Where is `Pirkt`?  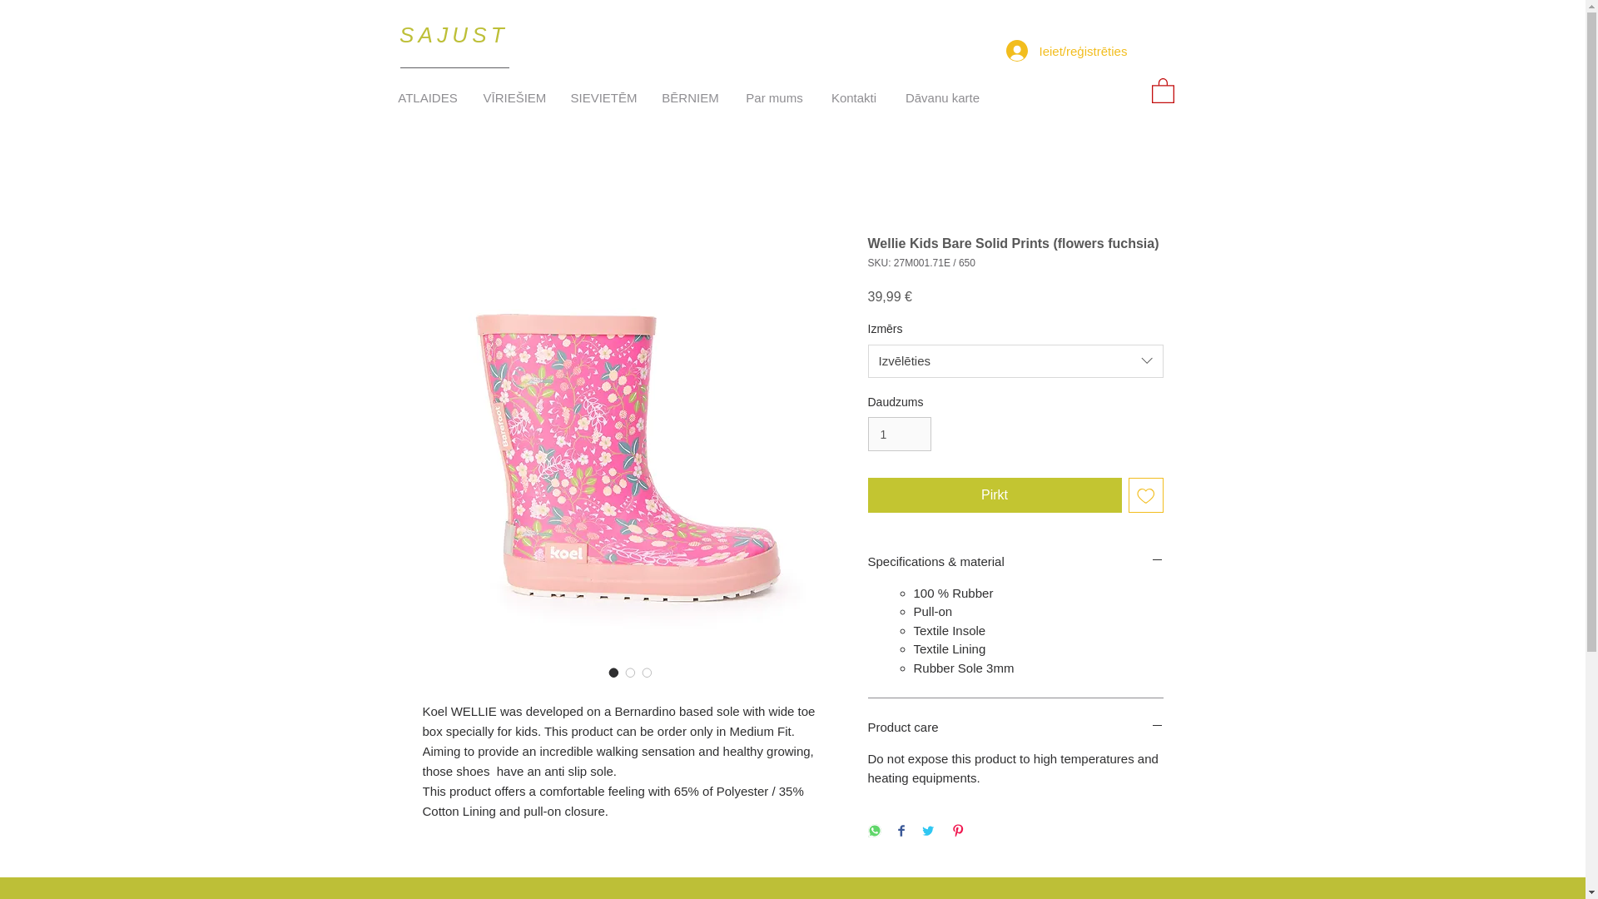 Pirkt is located at coordinates (994, 494).